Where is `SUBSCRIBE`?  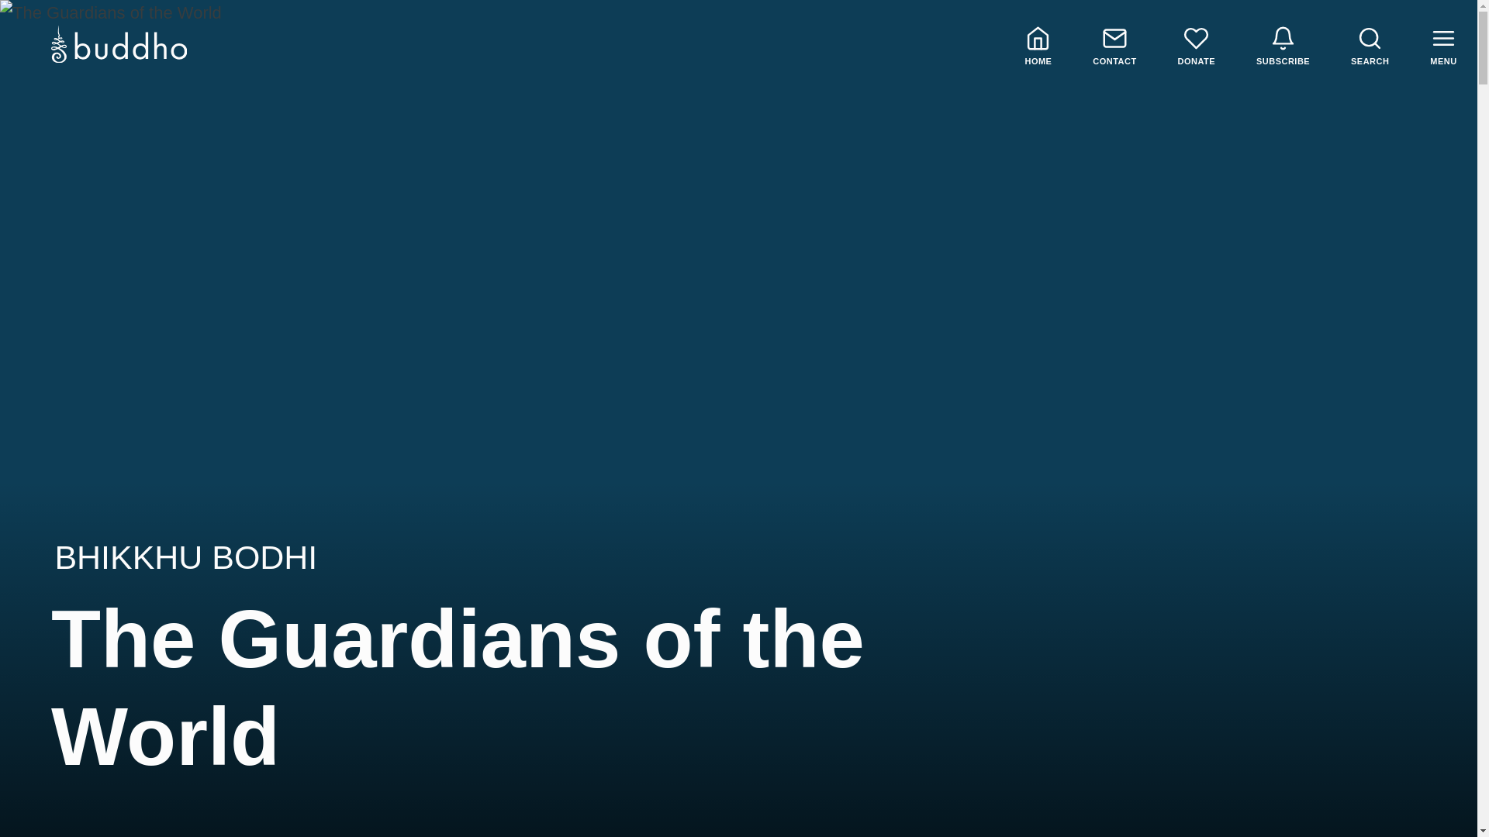 SUBSCRIBE is located at coordinates (1283, 46).